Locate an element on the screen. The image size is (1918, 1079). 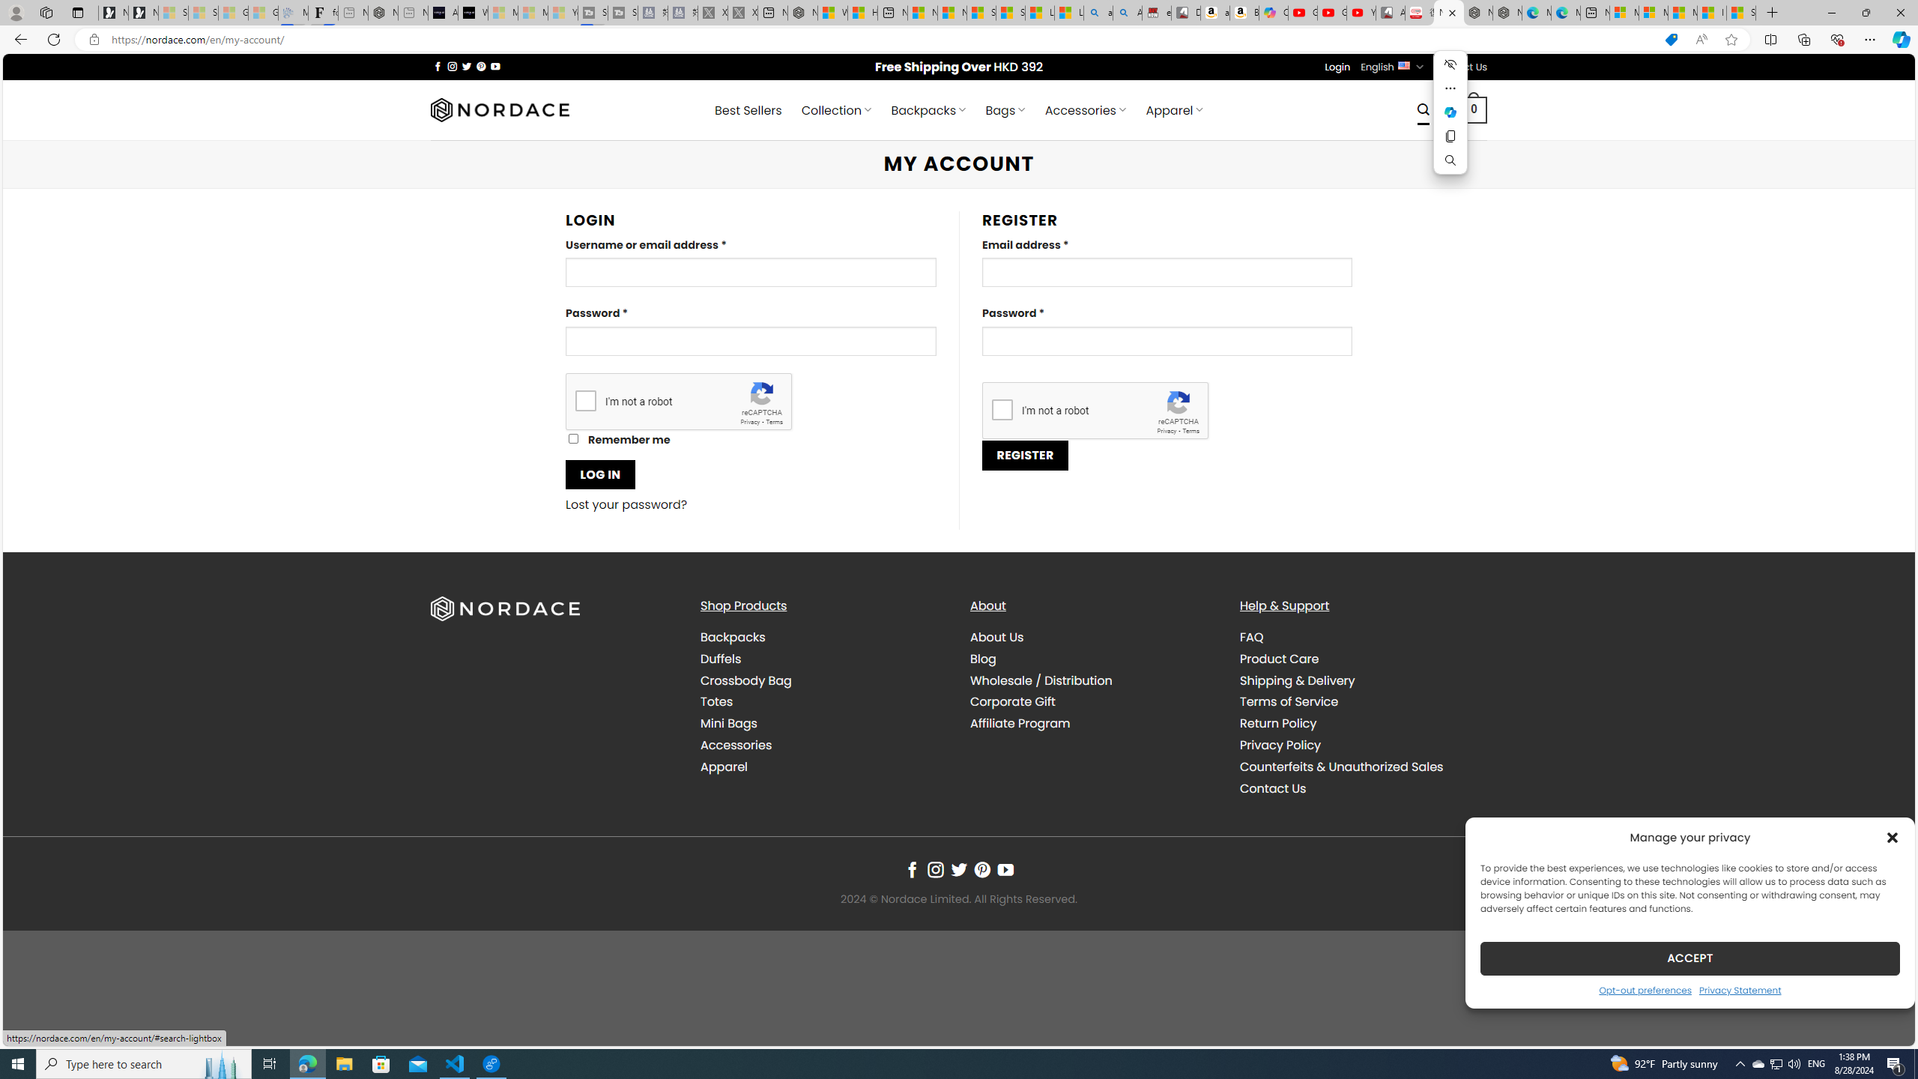
Nordace - My Account is located at coordinates (1449, 13).